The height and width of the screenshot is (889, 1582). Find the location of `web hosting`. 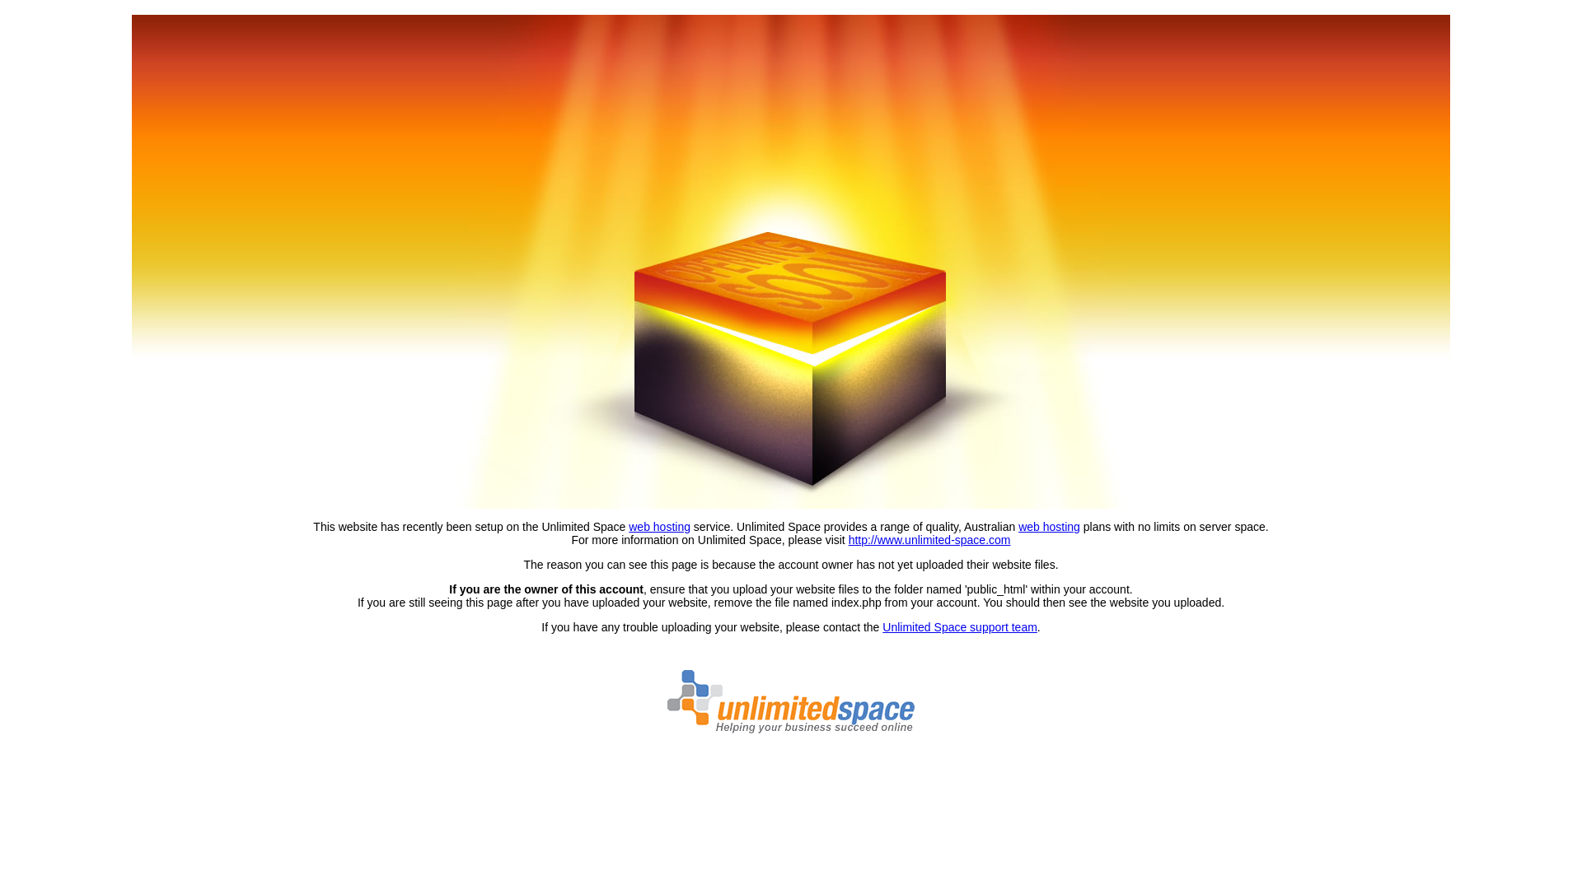

web hosting is located at coordinates (1050, 527).